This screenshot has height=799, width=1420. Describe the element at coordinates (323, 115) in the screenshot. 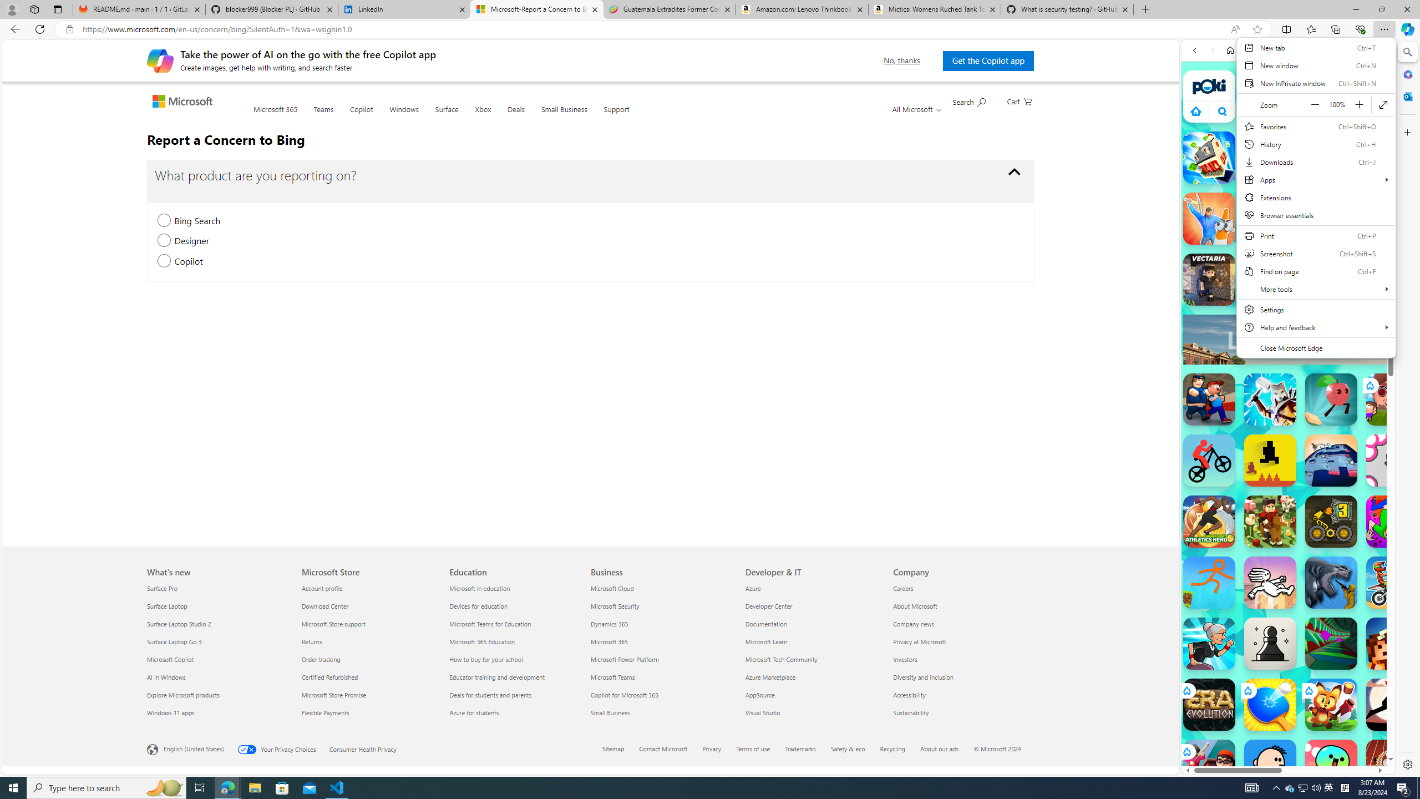

I see `Teams` at that location.